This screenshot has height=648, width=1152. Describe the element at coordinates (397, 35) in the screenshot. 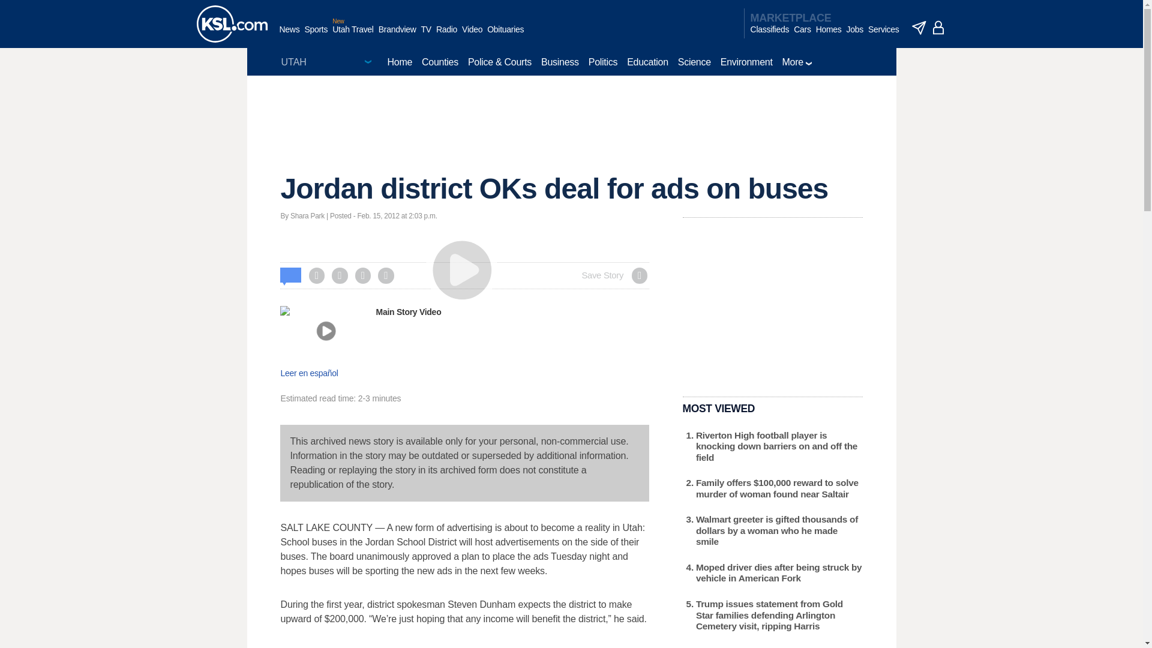

I see `Brandview` at that location.